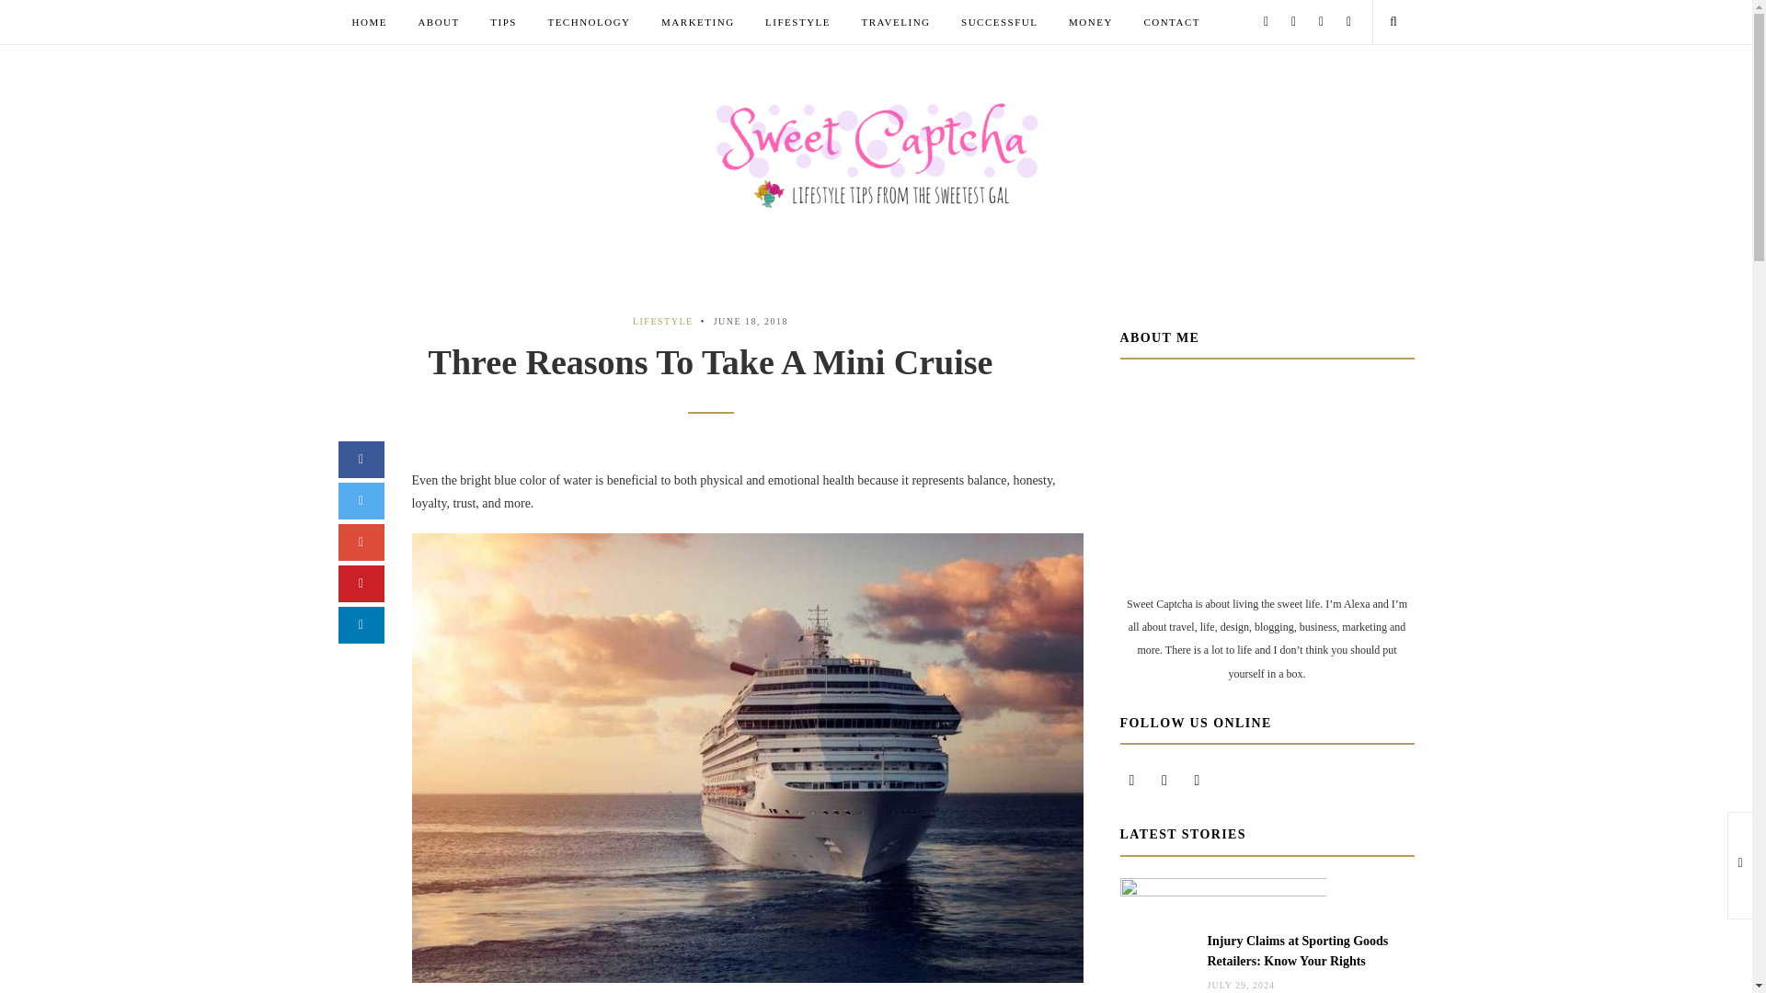 The width and height of the screenshot is (1766, 993). I want to click on TECHNOLOGY, so click(589, 22).